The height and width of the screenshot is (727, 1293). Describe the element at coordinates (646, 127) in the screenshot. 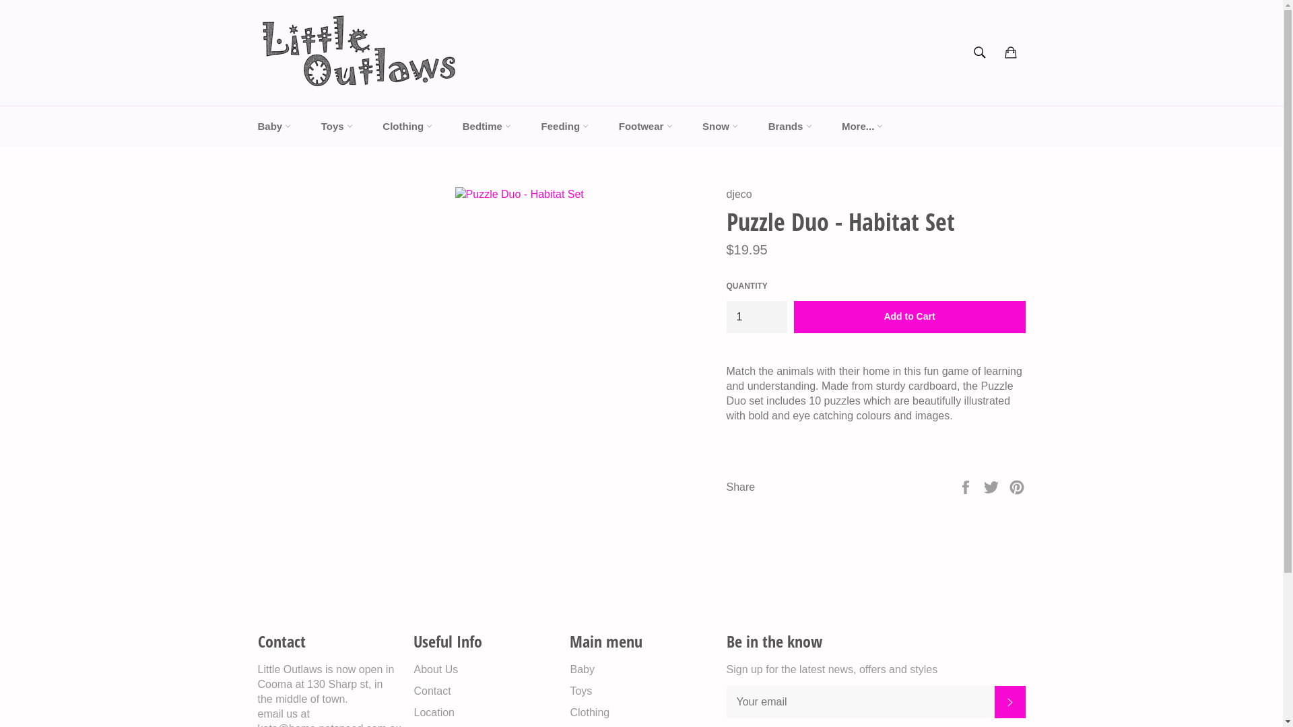

I see `Footwear` at that location.